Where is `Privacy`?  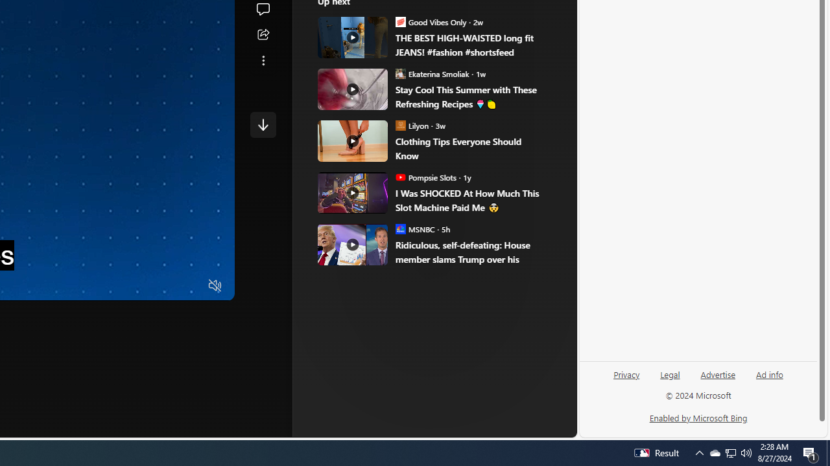 Privacy is located at coordinates (626, 373).